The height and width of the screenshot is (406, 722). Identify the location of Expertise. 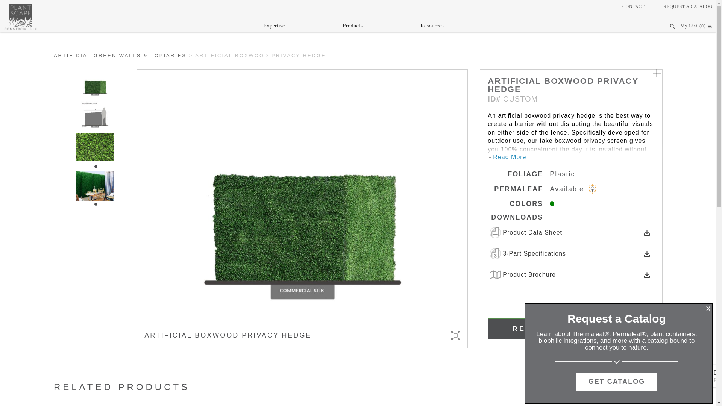
(274, 27).